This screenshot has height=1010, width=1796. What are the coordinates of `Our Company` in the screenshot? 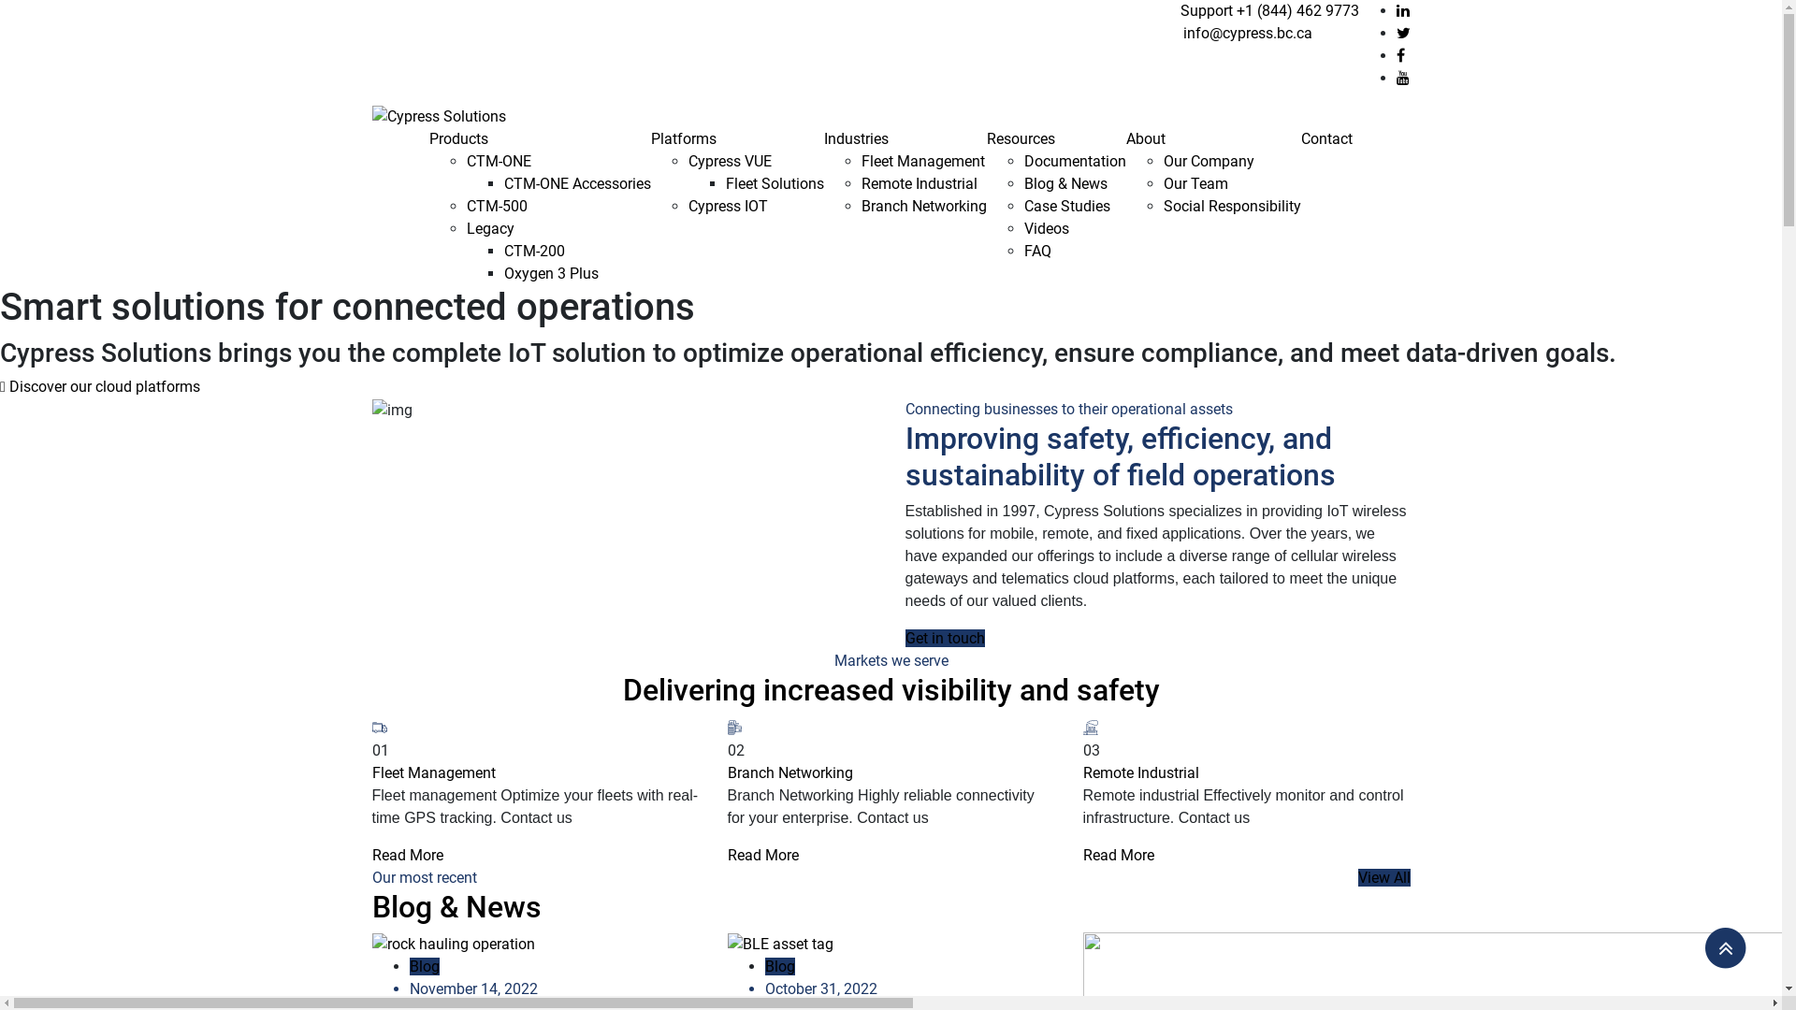 It's located at (1209, 161).